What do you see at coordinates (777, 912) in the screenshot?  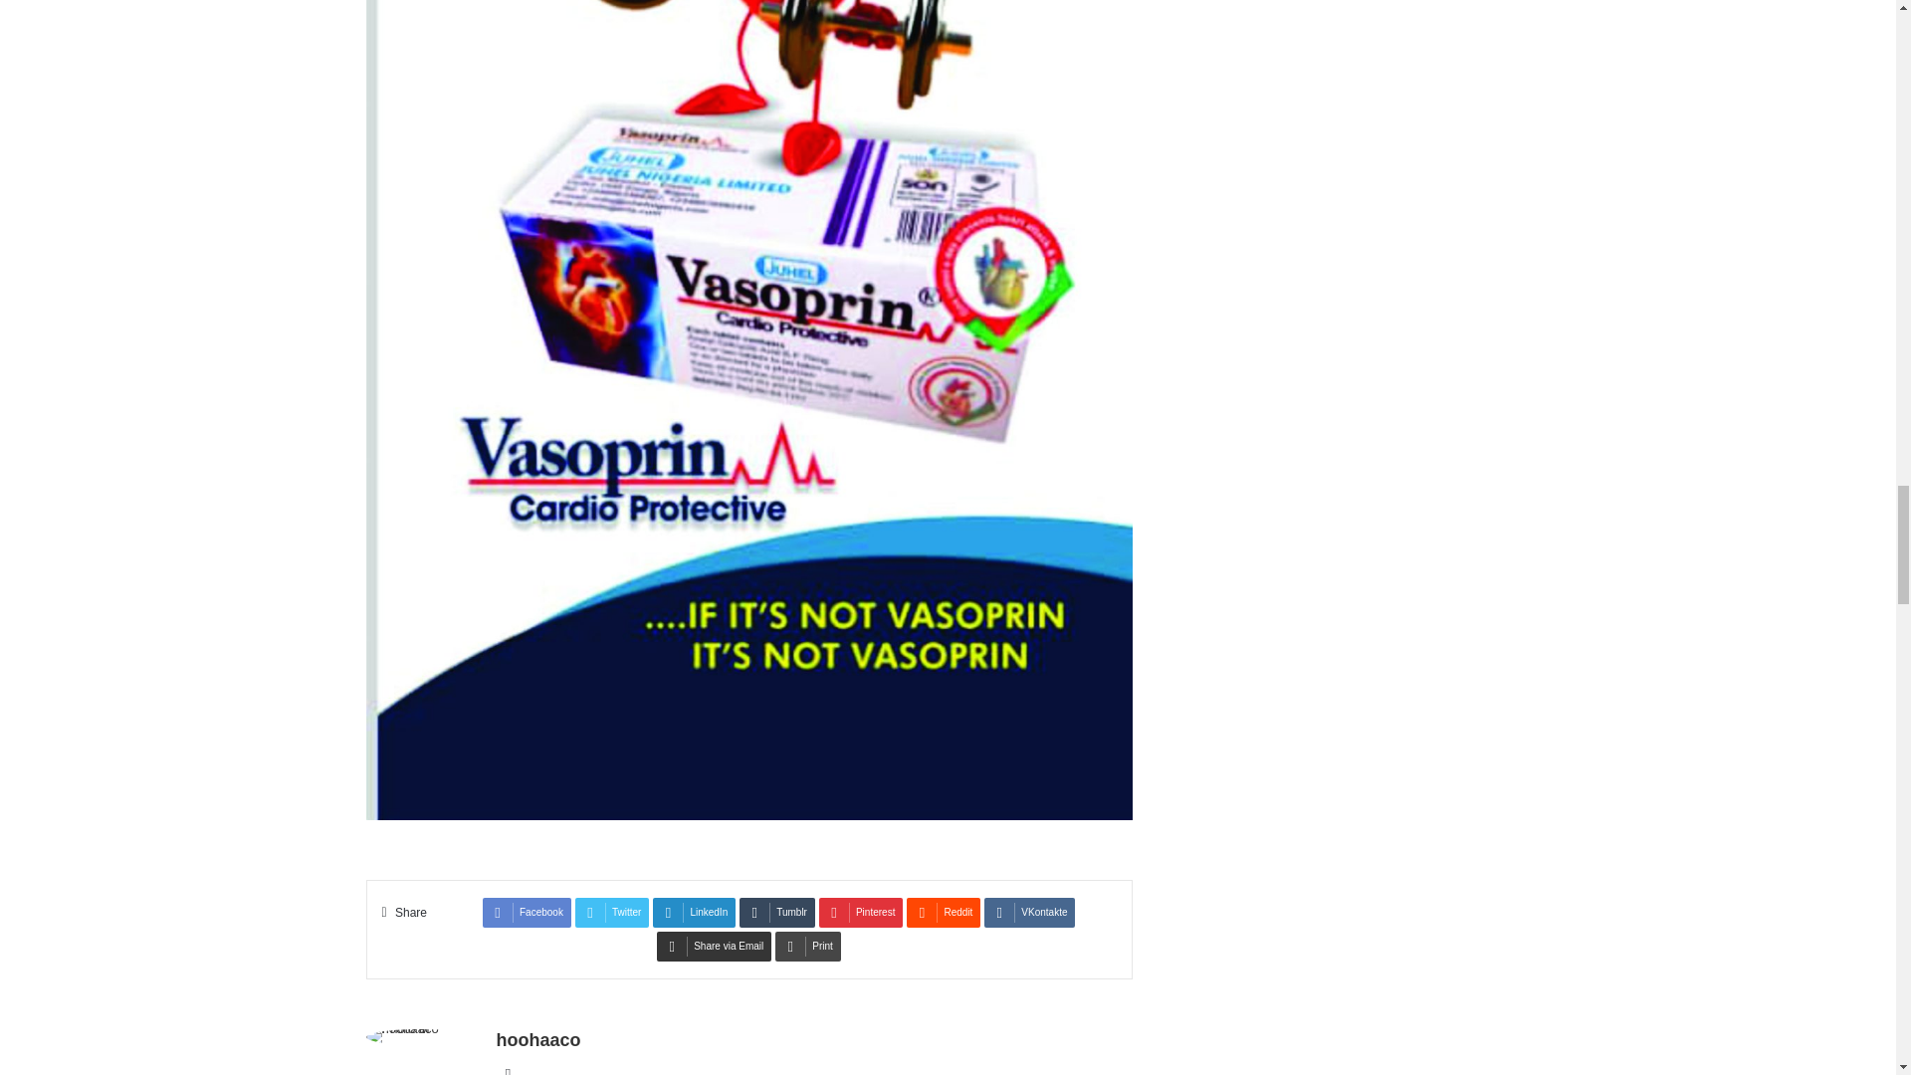 I see `Tumblr` at bounding box center [777, 912].